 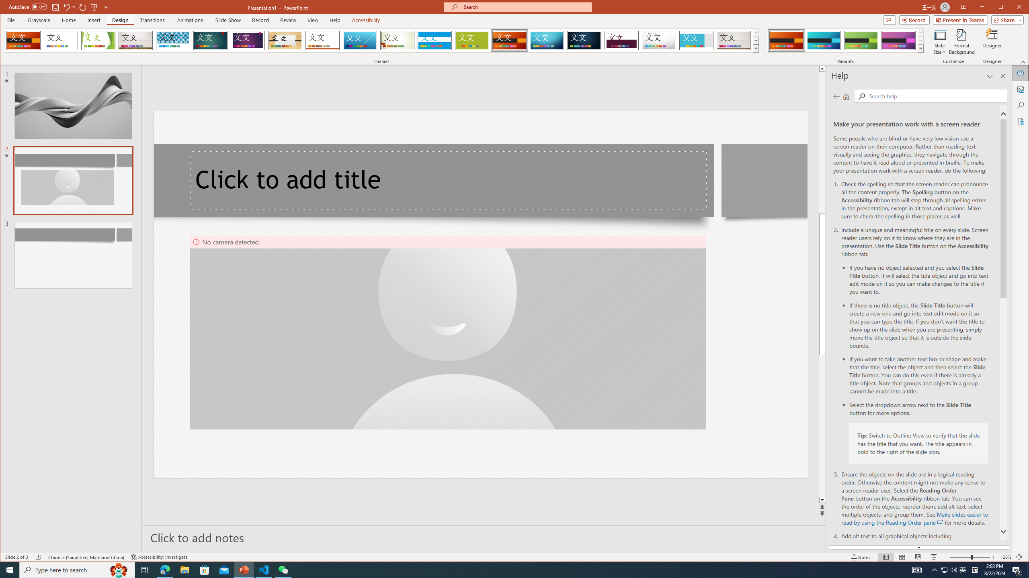 What do you see at coordinates (836, 96) in the screenshot?
I see `Previous page` at bounding box center [836, 96].